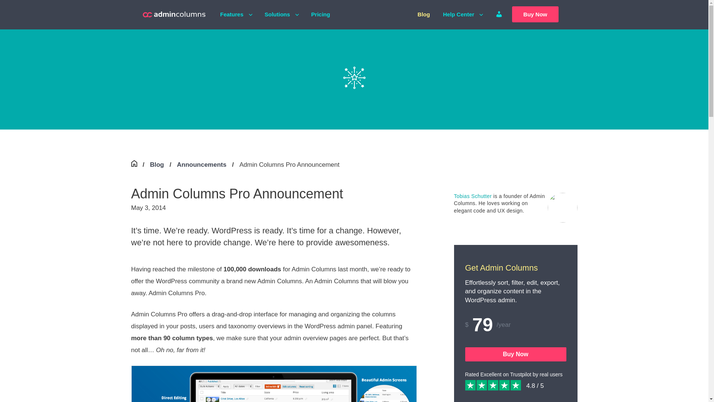 This screenshot has height=402, width=714. I want to click on Account, so click(499, 14).